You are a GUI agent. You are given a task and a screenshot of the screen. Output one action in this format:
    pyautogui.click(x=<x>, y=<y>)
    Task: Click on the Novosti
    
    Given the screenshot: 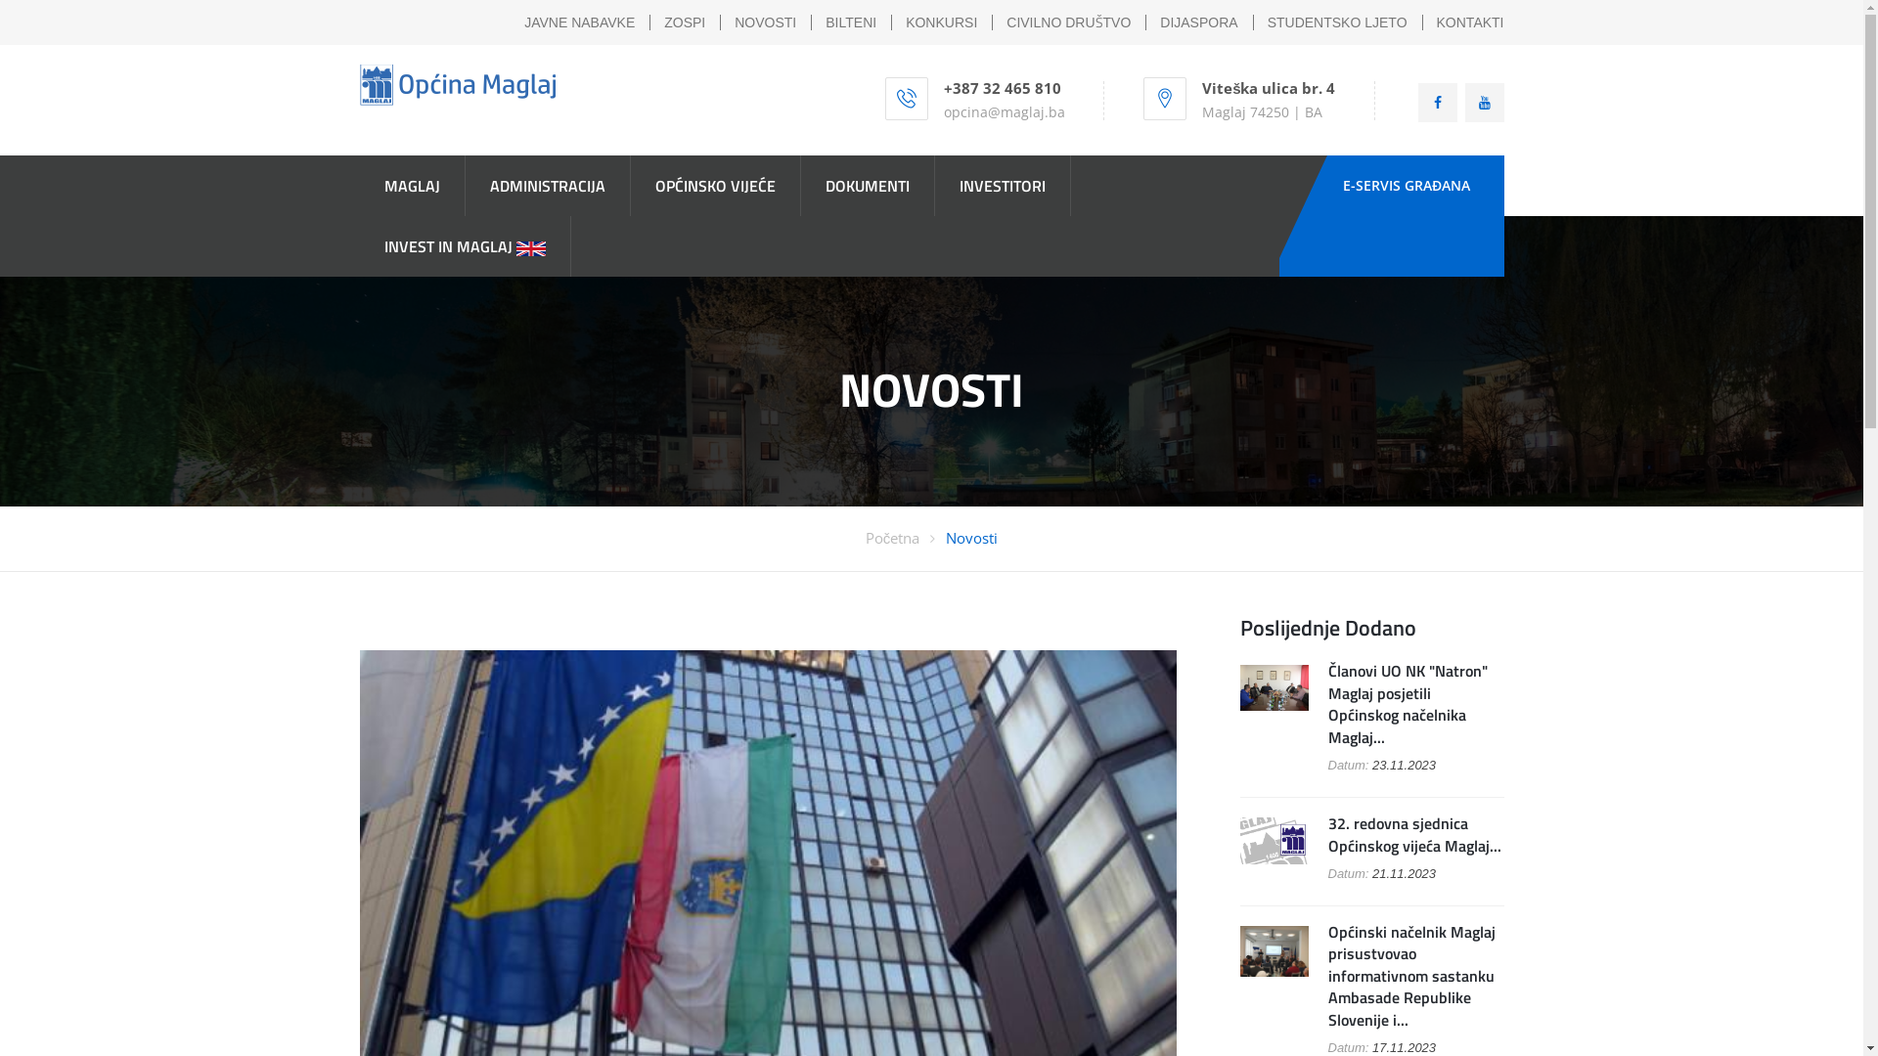 What is the action you would take?
    pyautogui.click(x=972, y=538)
    